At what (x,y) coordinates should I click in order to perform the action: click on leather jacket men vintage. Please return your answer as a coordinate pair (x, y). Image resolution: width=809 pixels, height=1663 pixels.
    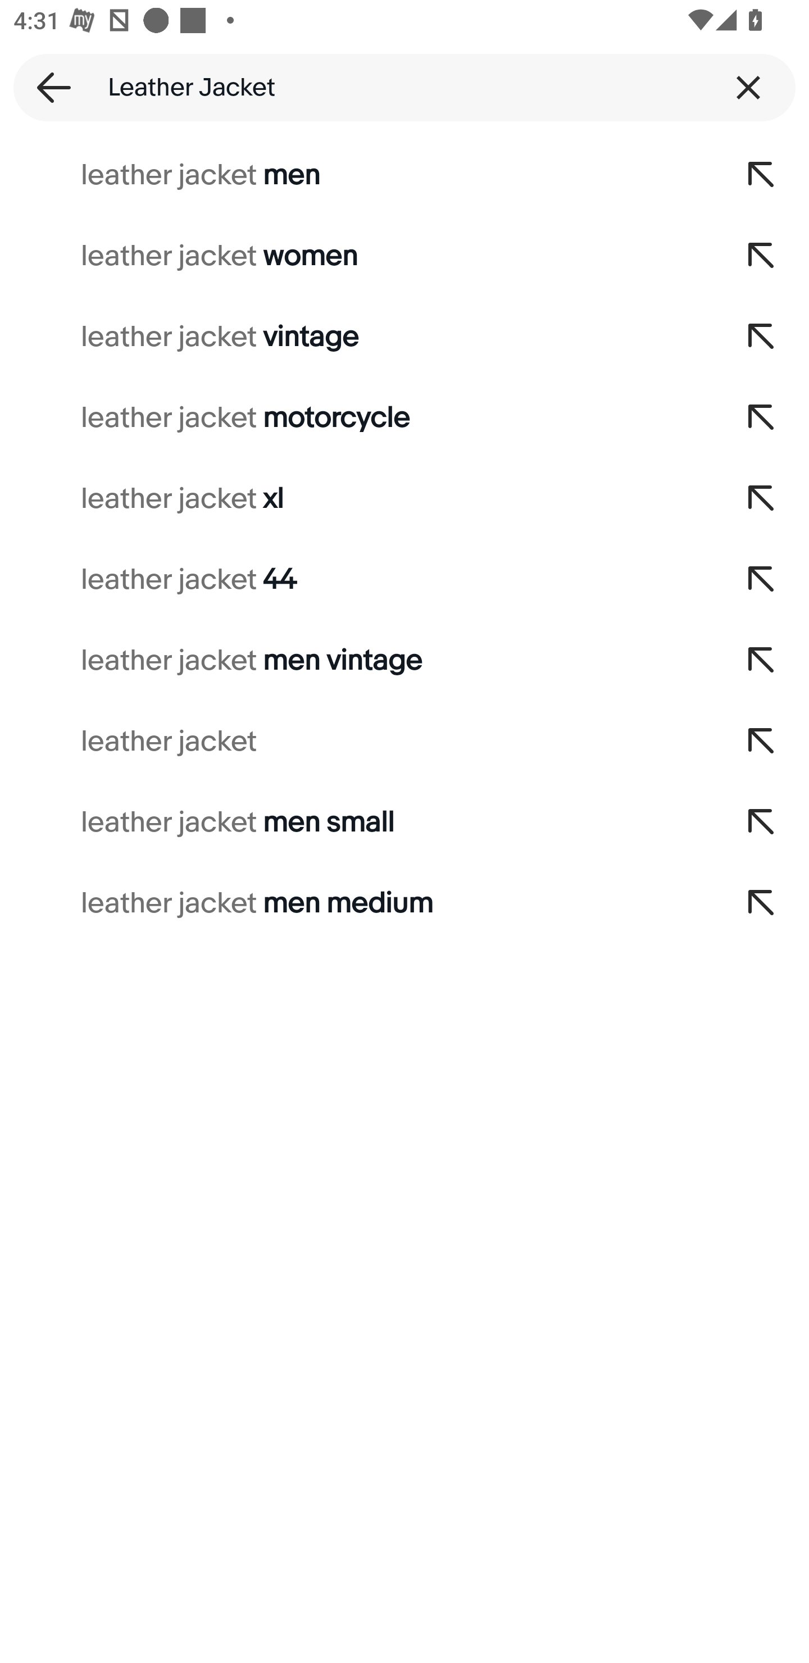
    Looking at the image, I should click on (357, 661).